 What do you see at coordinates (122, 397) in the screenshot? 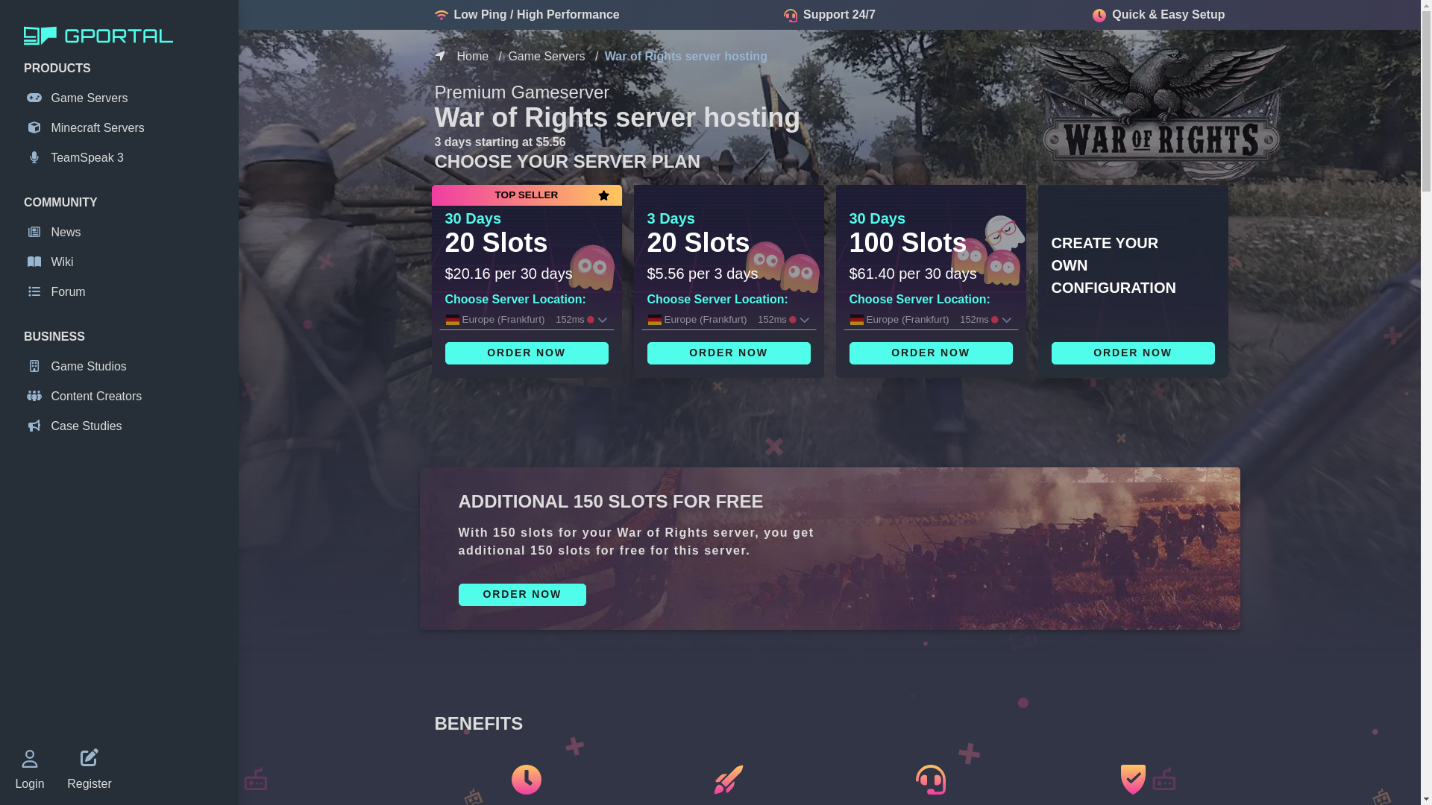
I see `Content Creators` at bounding box center [122, 397].